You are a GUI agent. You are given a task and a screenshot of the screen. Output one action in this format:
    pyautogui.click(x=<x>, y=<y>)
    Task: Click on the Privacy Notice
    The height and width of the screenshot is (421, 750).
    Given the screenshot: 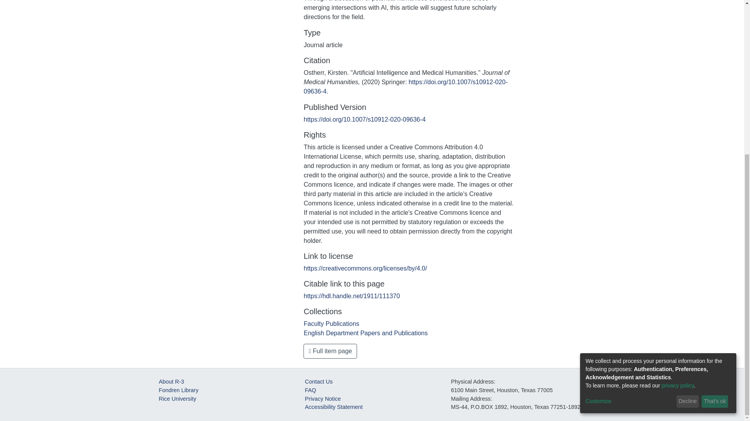 What is the action you would take?
    pyautogui.click(x=322, y=399)
    